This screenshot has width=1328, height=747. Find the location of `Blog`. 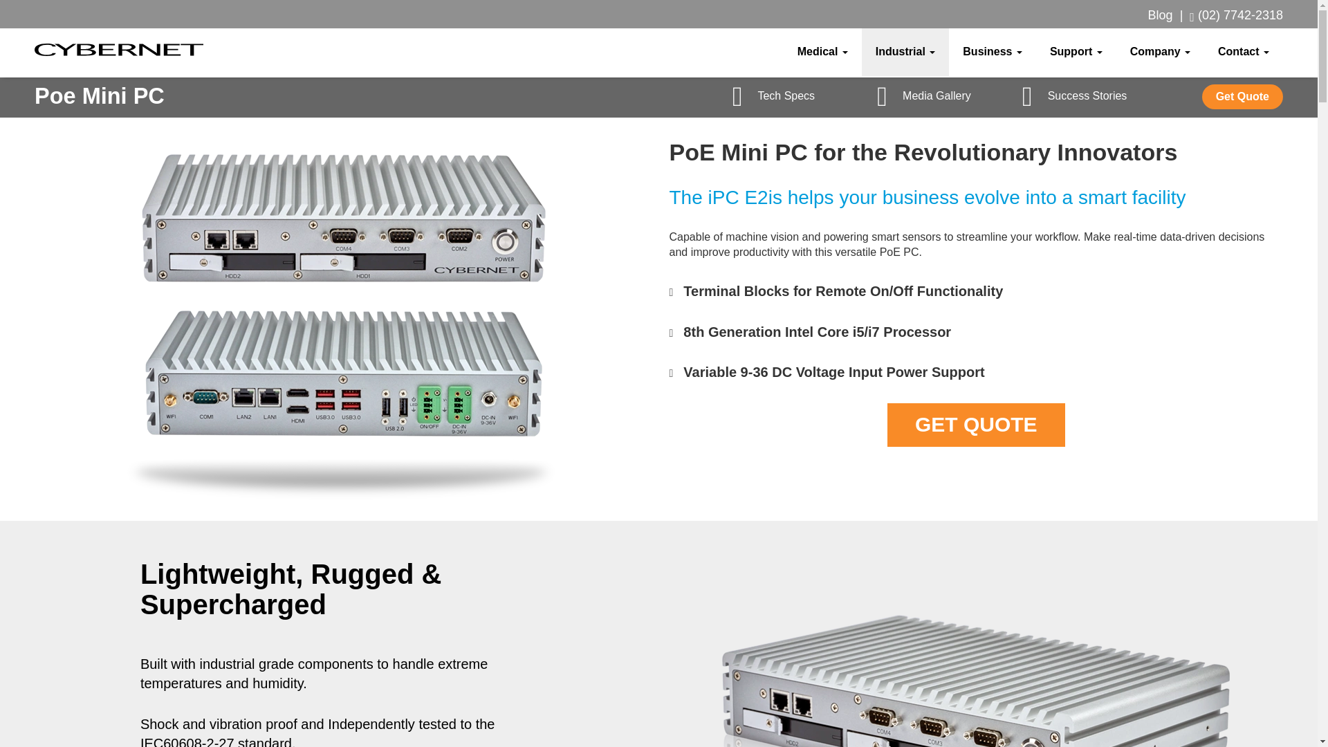

Blog is located at coordinates (1161, 15).